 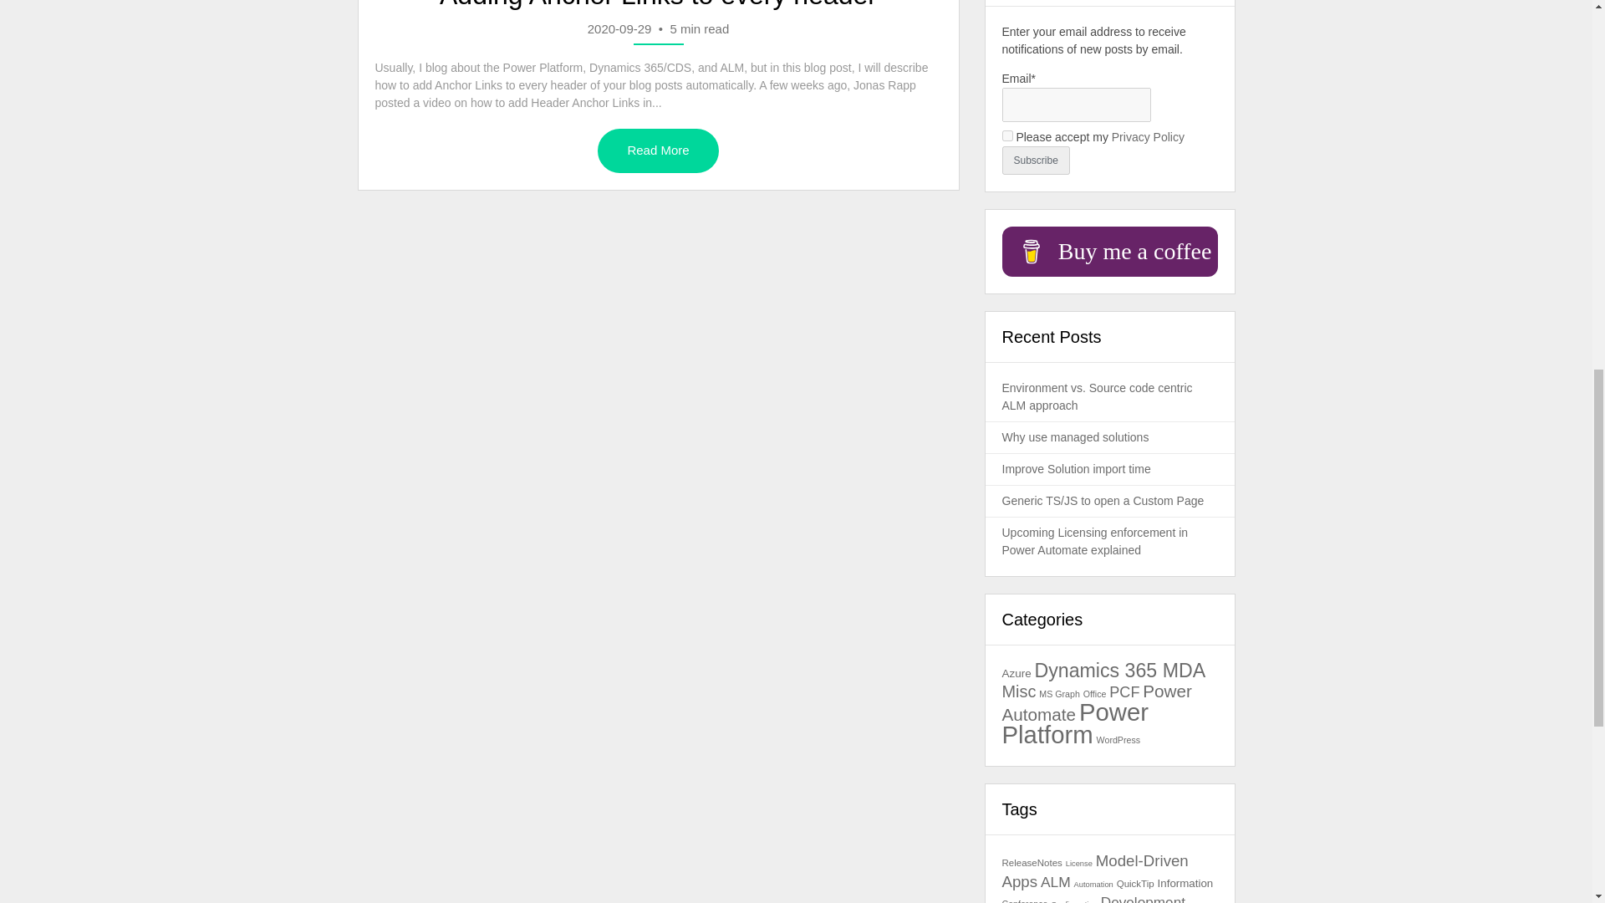 I want to click on Subscribe, so click(x=1035, y=161).